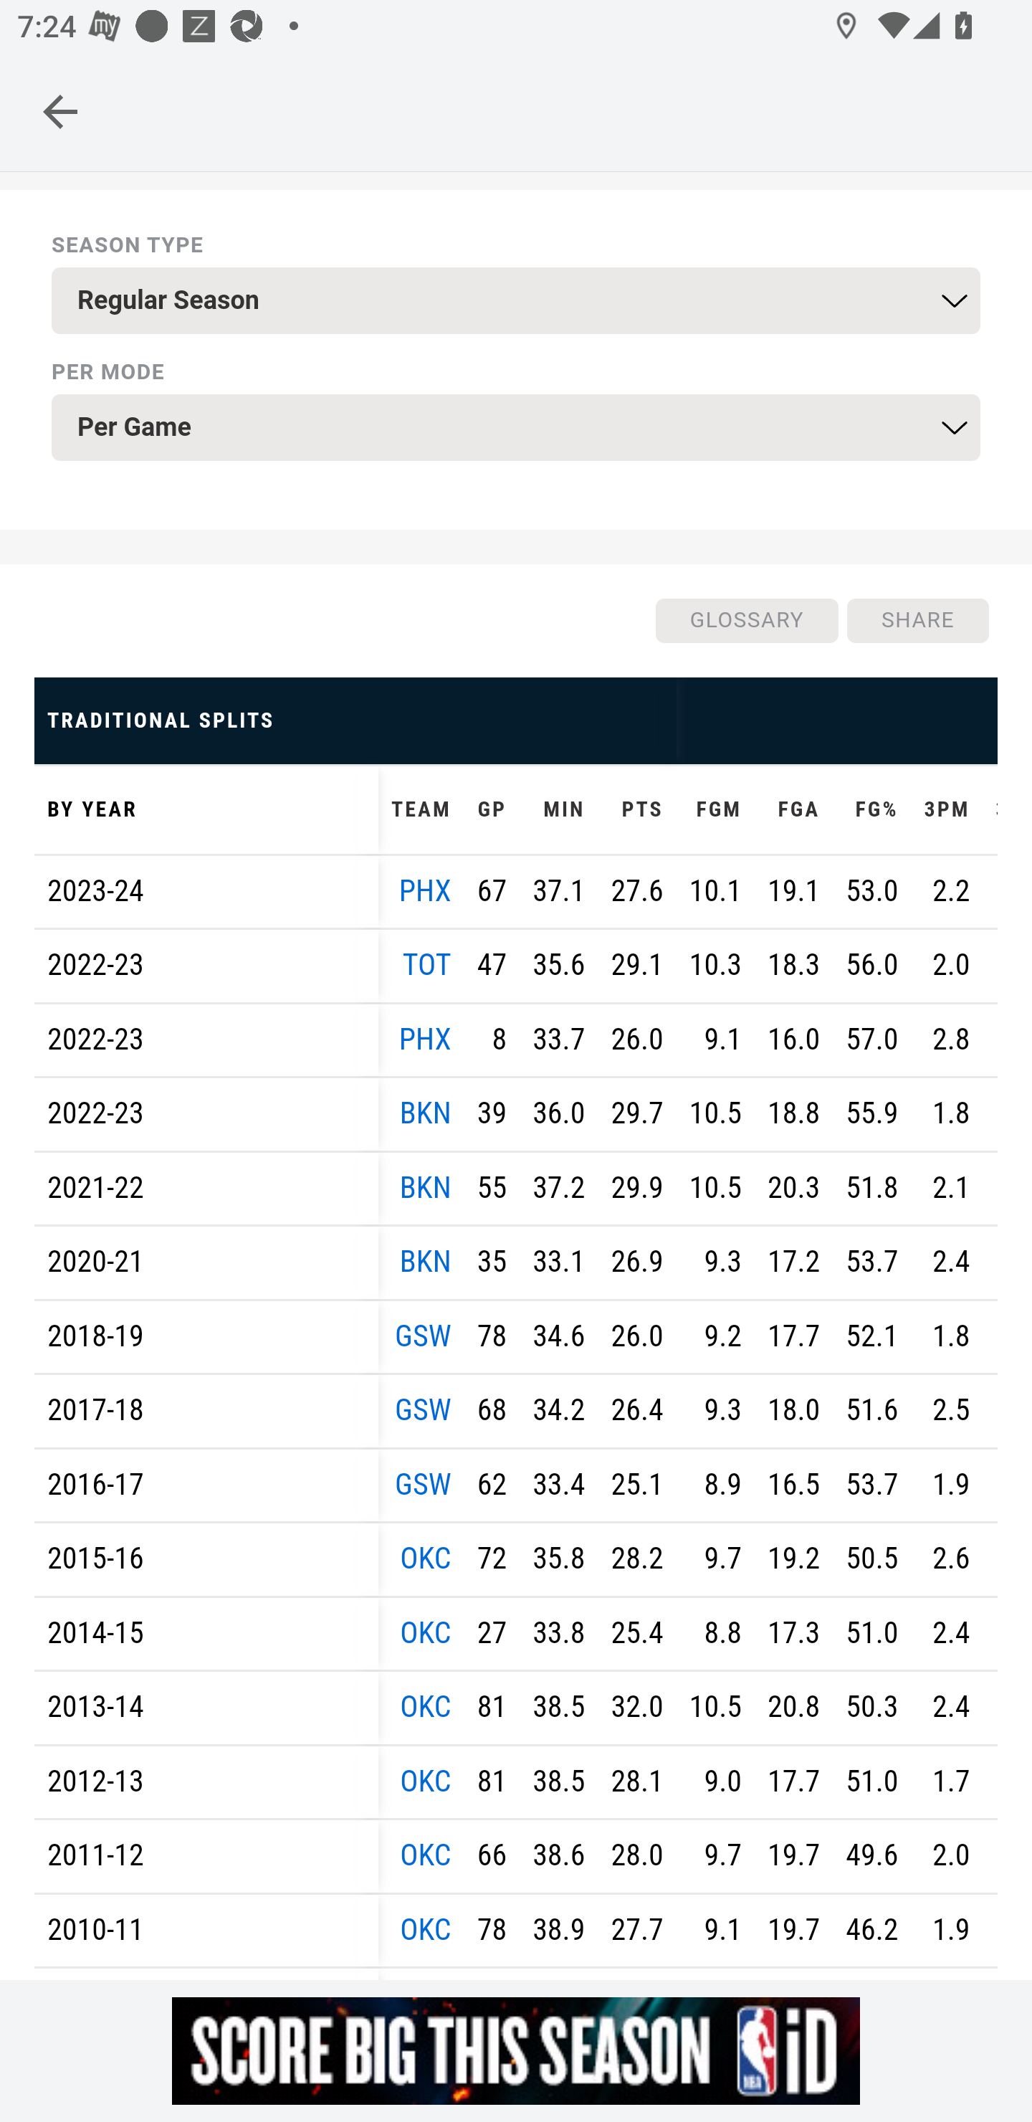  I want to click on OKC, so click(426, 1930).